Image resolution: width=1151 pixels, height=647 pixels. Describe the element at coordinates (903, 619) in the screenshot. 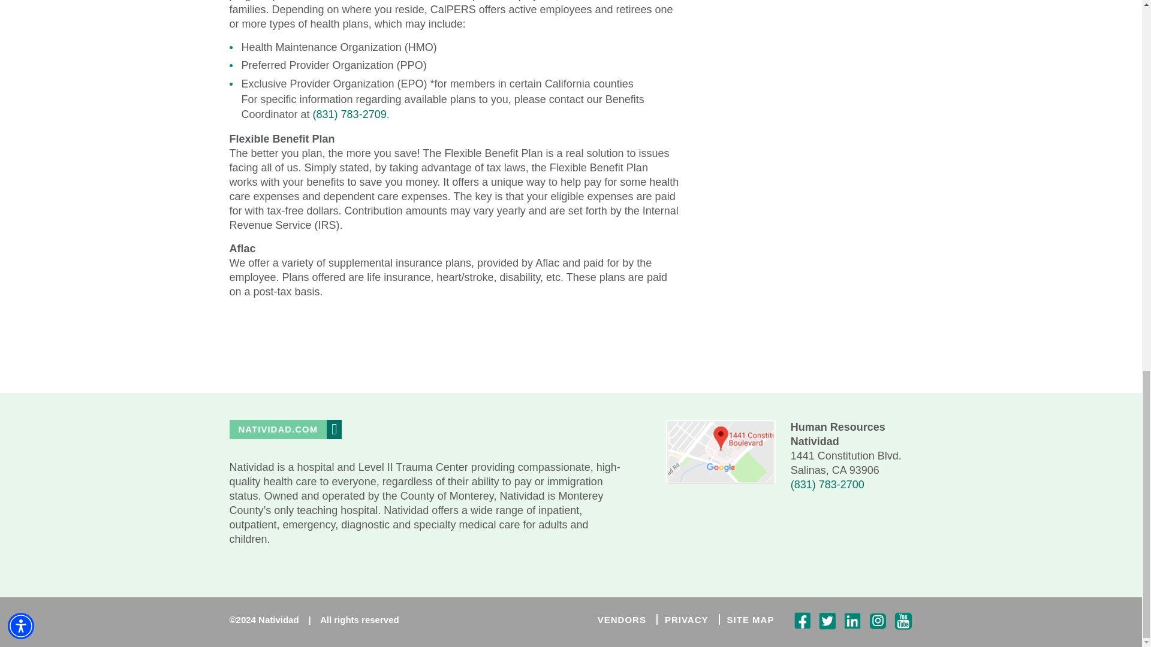

I see `youtube` at that location.